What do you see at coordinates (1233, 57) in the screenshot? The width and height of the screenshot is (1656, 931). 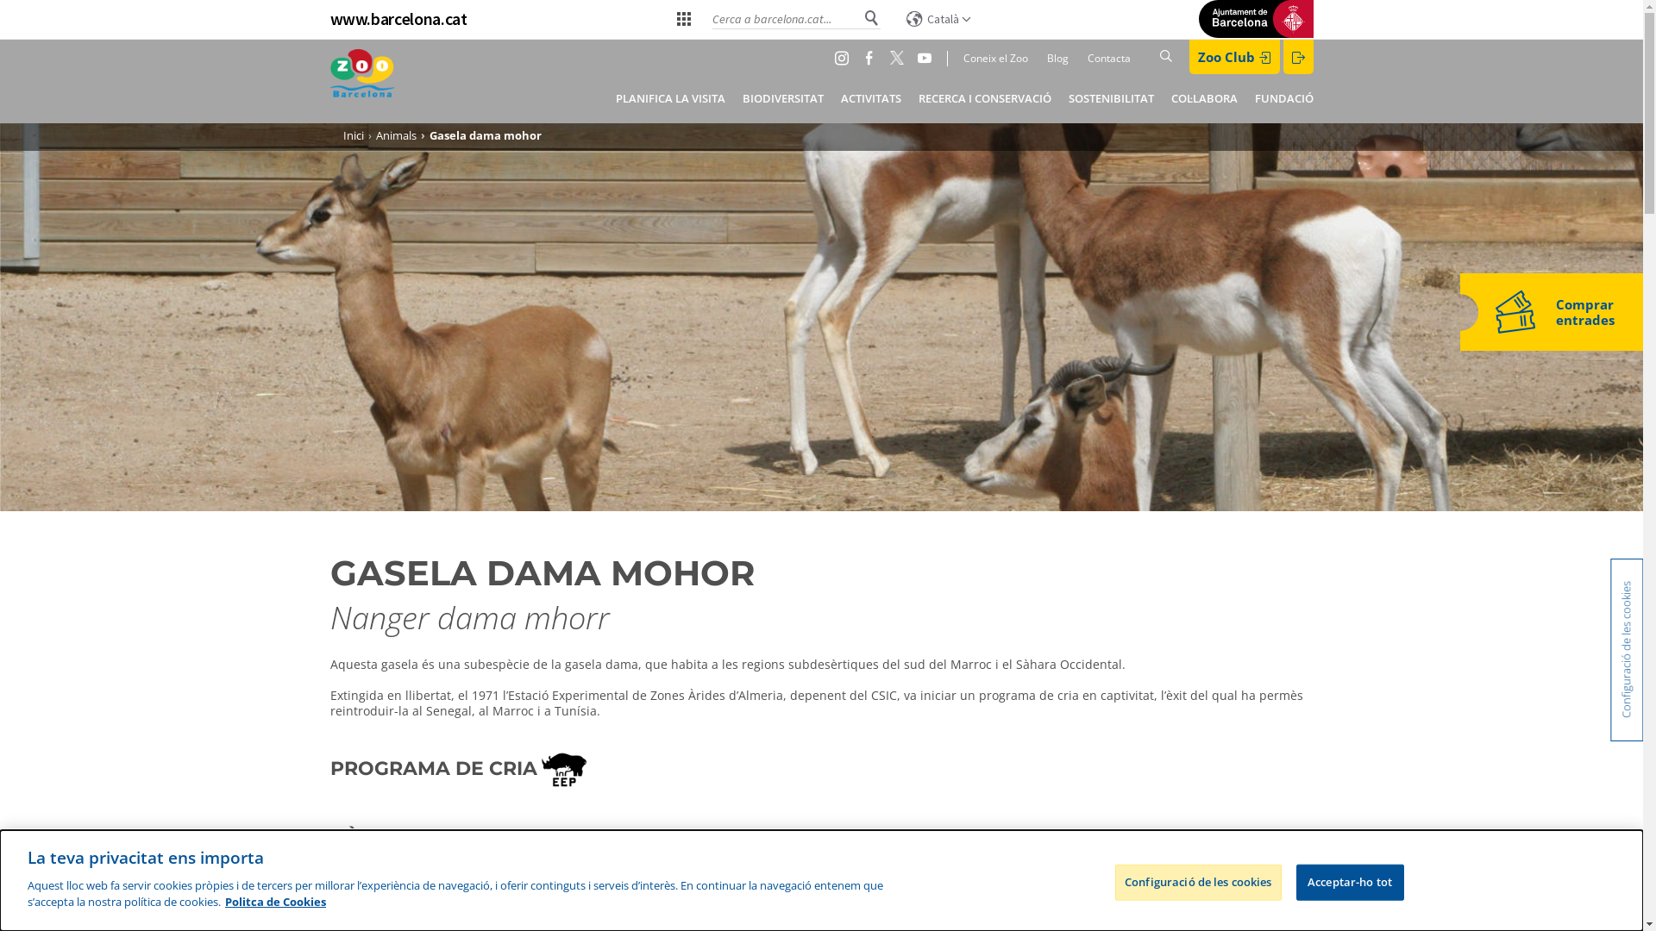 I see `Zoo Club` at bounding box center [1233, 57].